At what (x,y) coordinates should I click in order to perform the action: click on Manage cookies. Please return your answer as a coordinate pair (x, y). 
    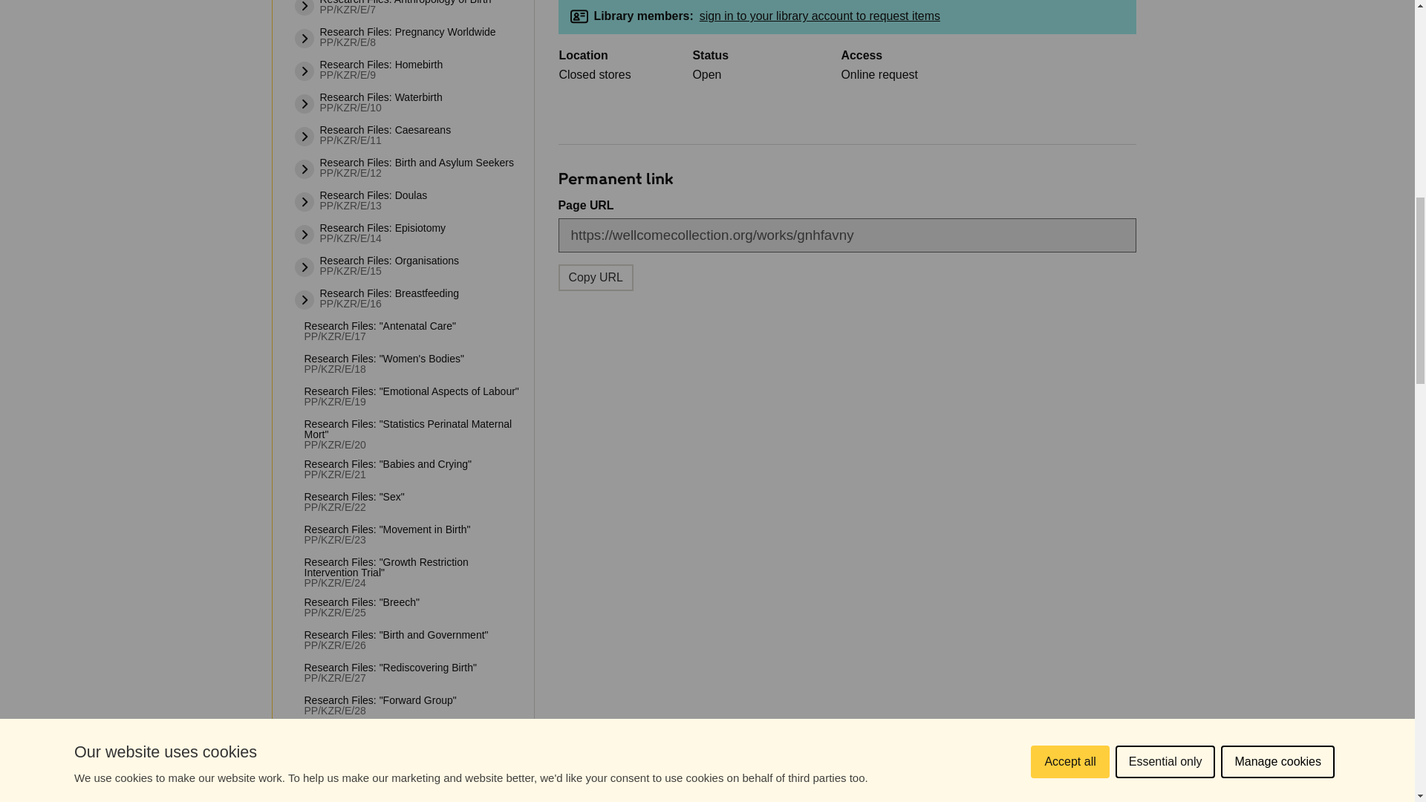
    Looking at the image, I should click on (1277, 17).